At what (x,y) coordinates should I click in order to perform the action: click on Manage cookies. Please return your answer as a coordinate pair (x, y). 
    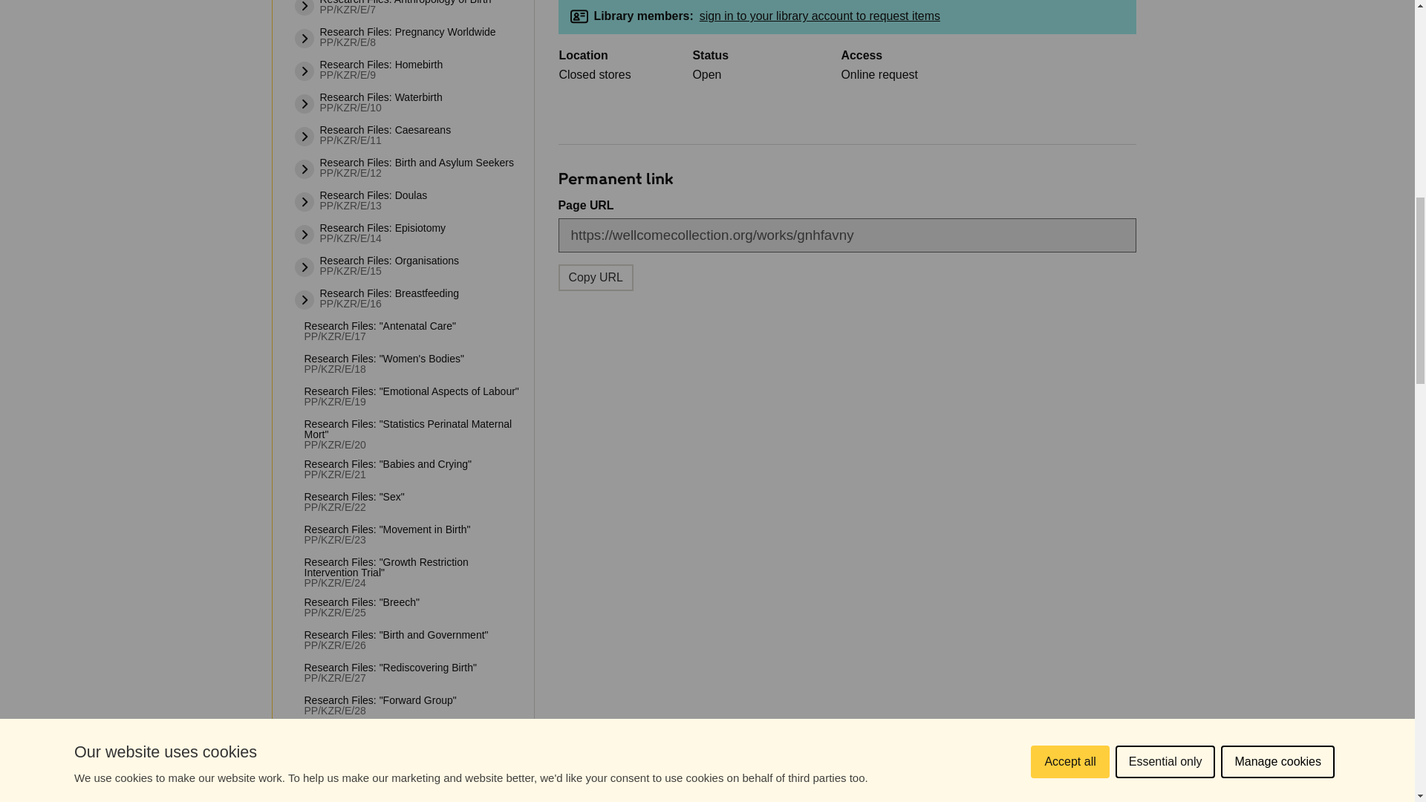
    Looking at the image, I should click on (1277, 17).